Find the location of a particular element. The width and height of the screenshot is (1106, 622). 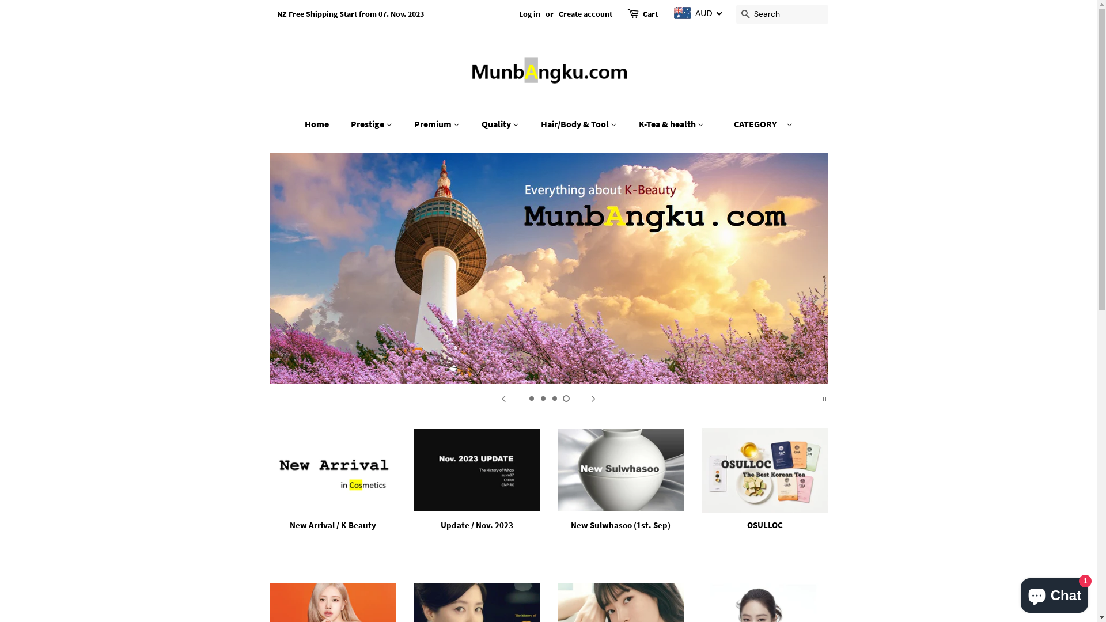

Quality is located at coordinates (502, 124).